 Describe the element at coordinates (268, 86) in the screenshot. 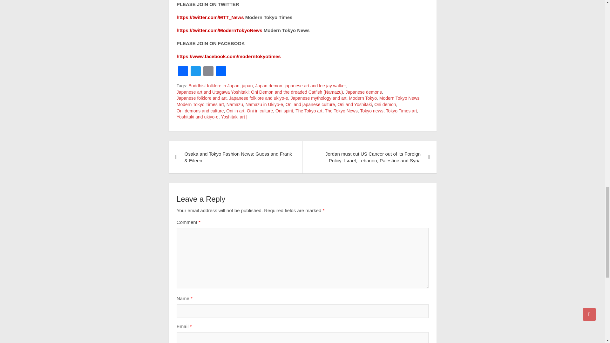

I see `Japan demon` at that location.